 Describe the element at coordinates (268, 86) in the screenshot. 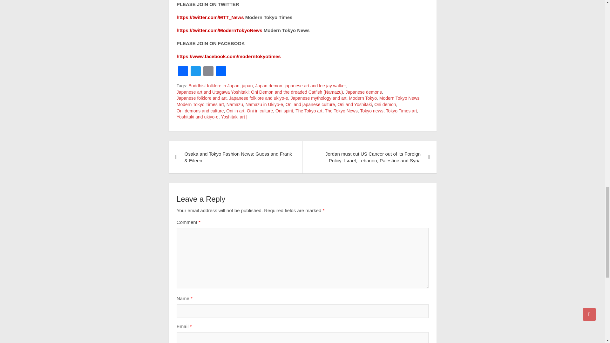

I see `Japan demon` at that location.